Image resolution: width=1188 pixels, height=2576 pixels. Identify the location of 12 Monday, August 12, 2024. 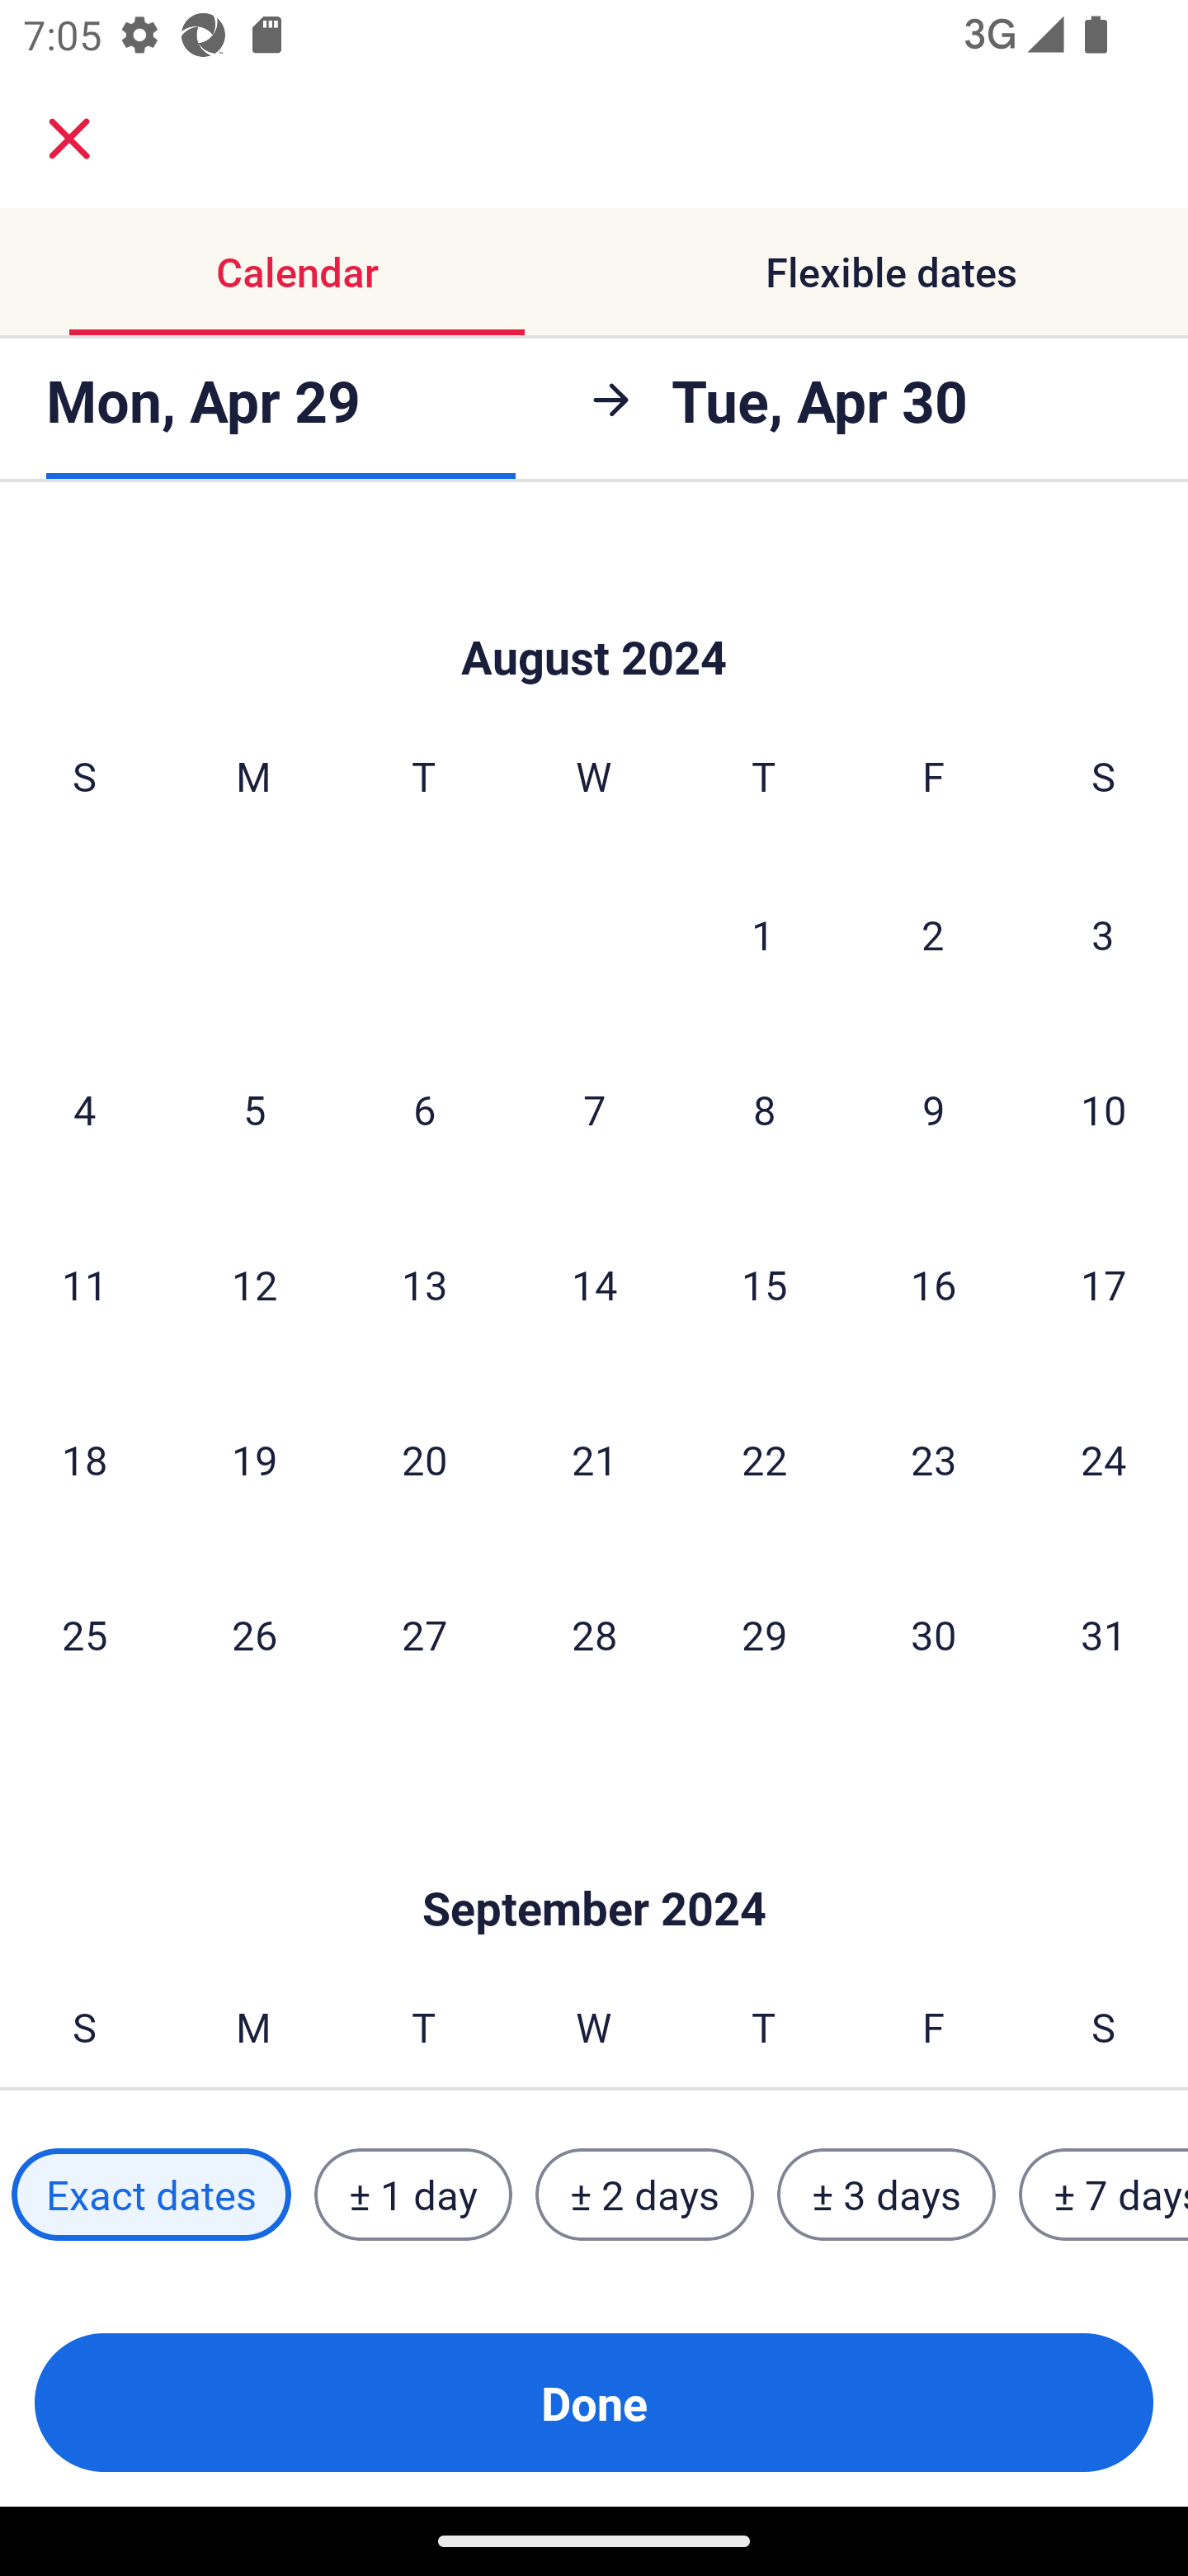
(254, 1283).